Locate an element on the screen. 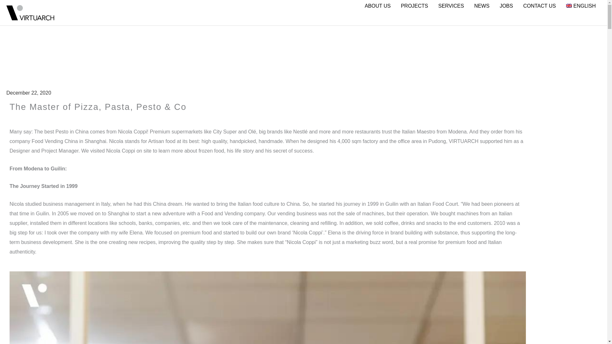  English is located at coordinates (581, 6).